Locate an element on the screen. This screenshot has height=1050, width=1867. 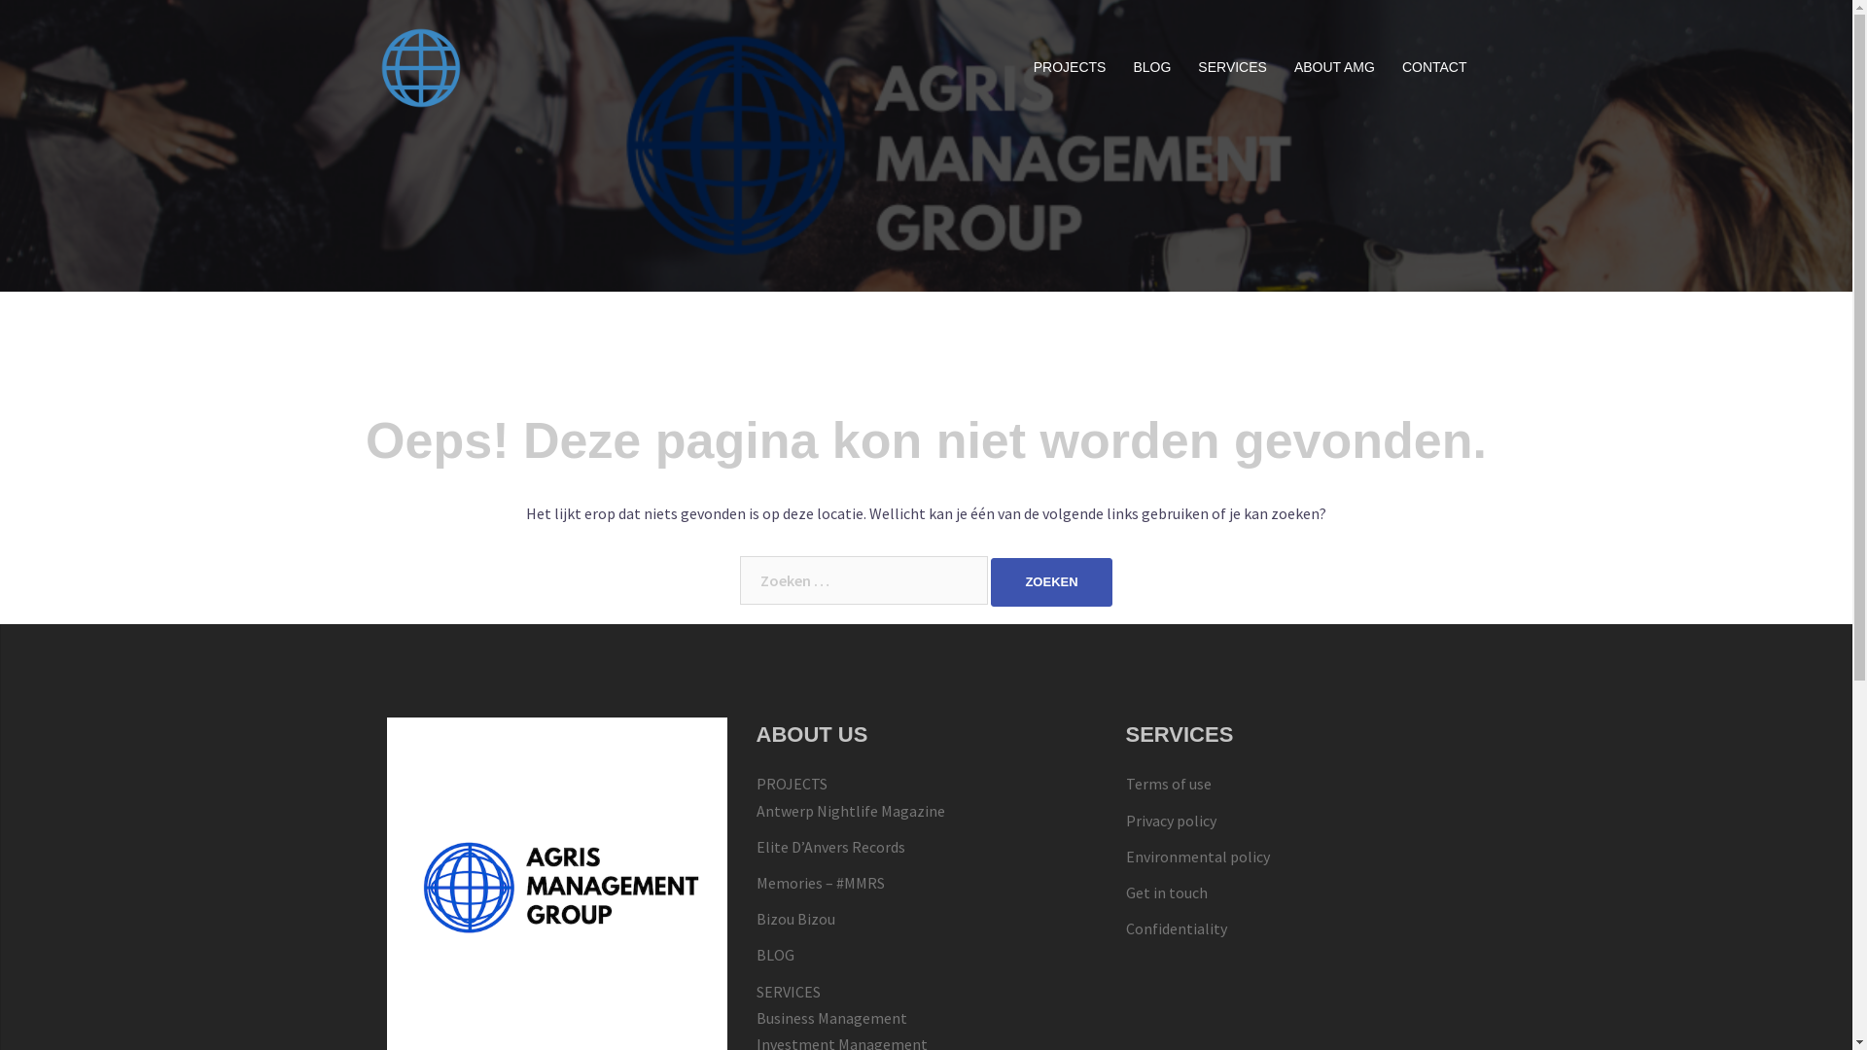
Bizou Bizou is located at coordinates (795, 919).